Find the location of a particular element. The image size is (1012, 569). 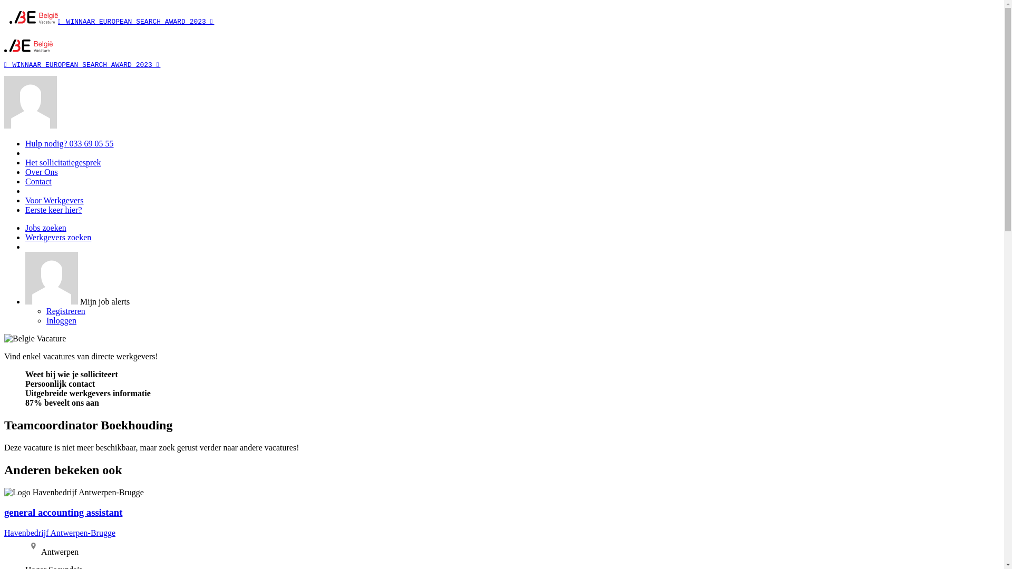

Jobs zoeken is located at coordinates (46, 228).